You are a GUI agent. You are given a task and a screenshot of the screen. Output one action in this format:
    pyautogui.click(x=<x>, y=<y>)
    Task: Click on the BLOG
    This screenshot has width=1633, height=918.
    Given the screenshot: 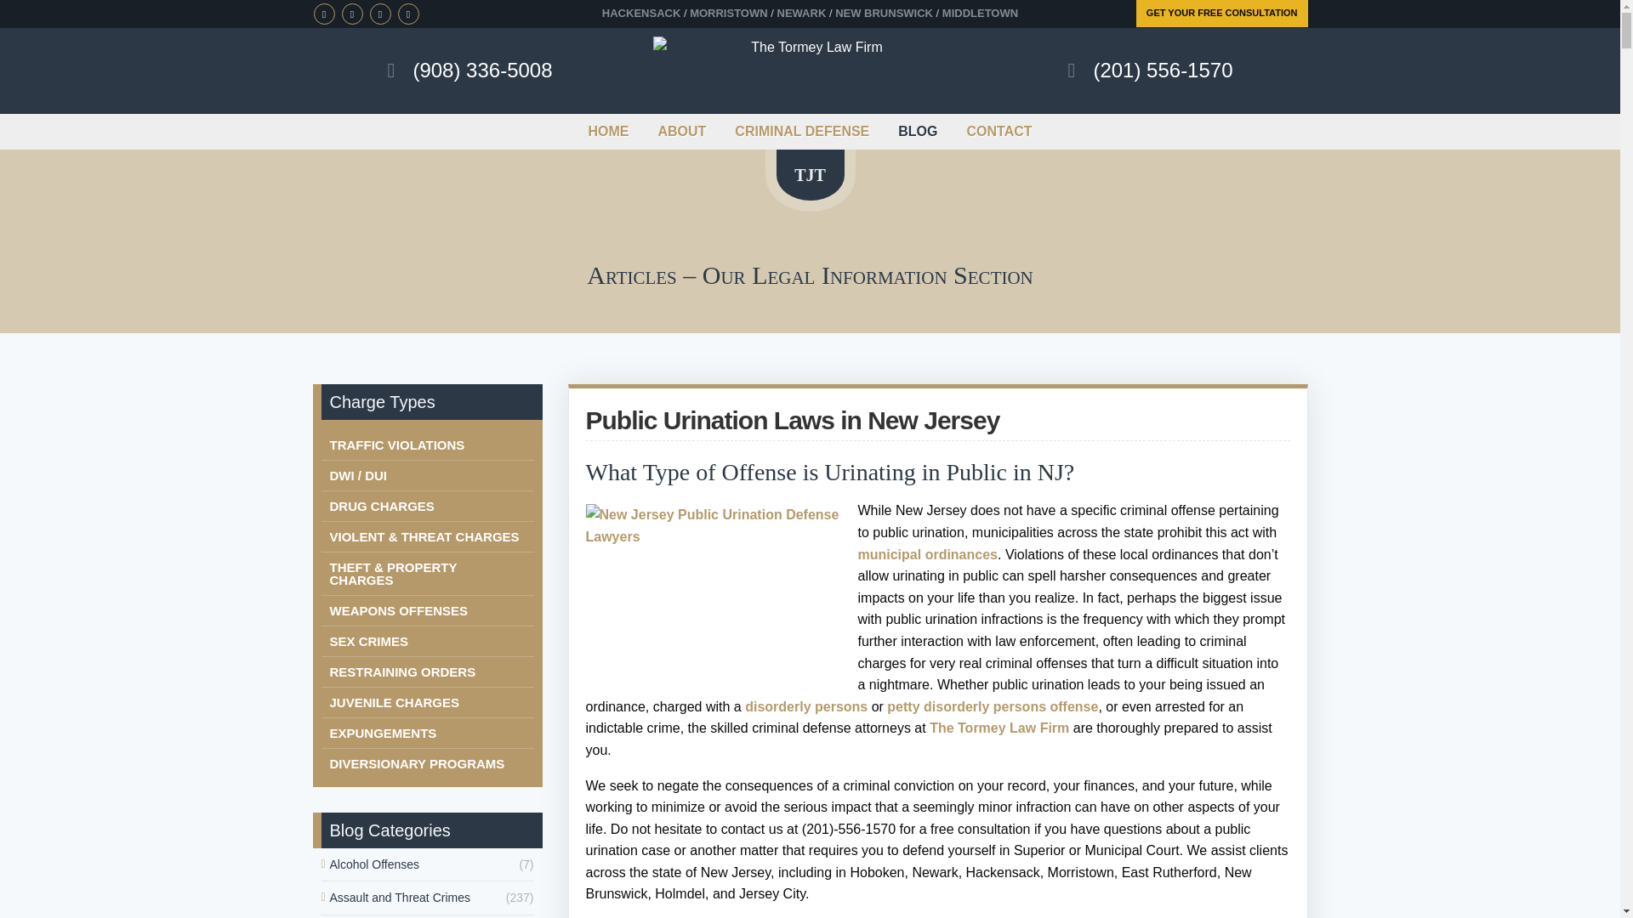 What is the action you would take?
    pyautogui.click(x=917, y=131)
    